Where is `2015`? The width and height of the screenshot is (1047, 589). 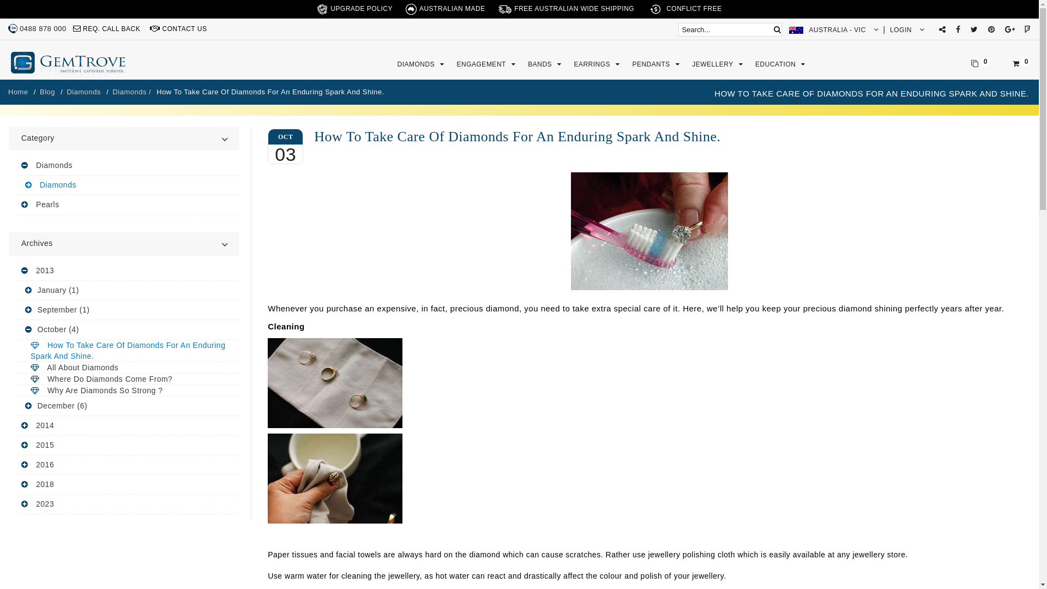 2015 is located at coordinates (44, 445).